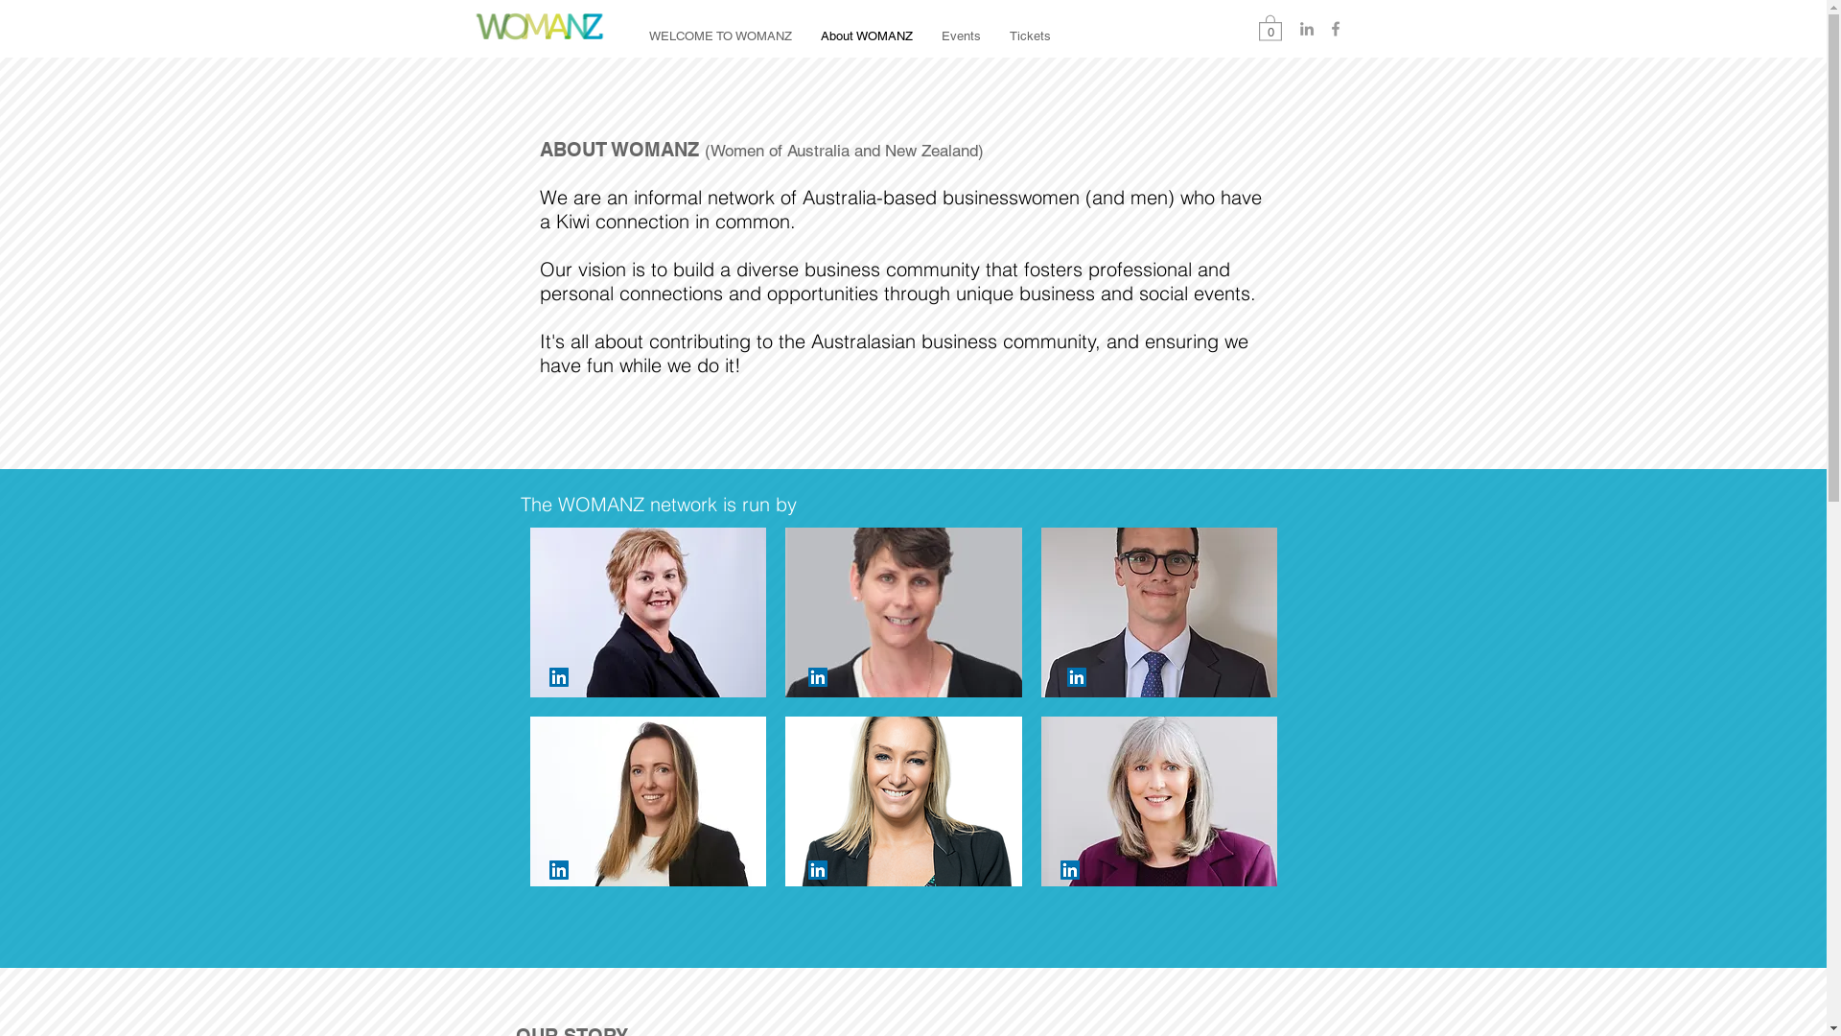 Image resolution: width=1841 pixels, height=1036 pixels. Describe the element at coordinates (721, 35) in the screenshot. I see `WELCOME TO WOMANZ` at that location.